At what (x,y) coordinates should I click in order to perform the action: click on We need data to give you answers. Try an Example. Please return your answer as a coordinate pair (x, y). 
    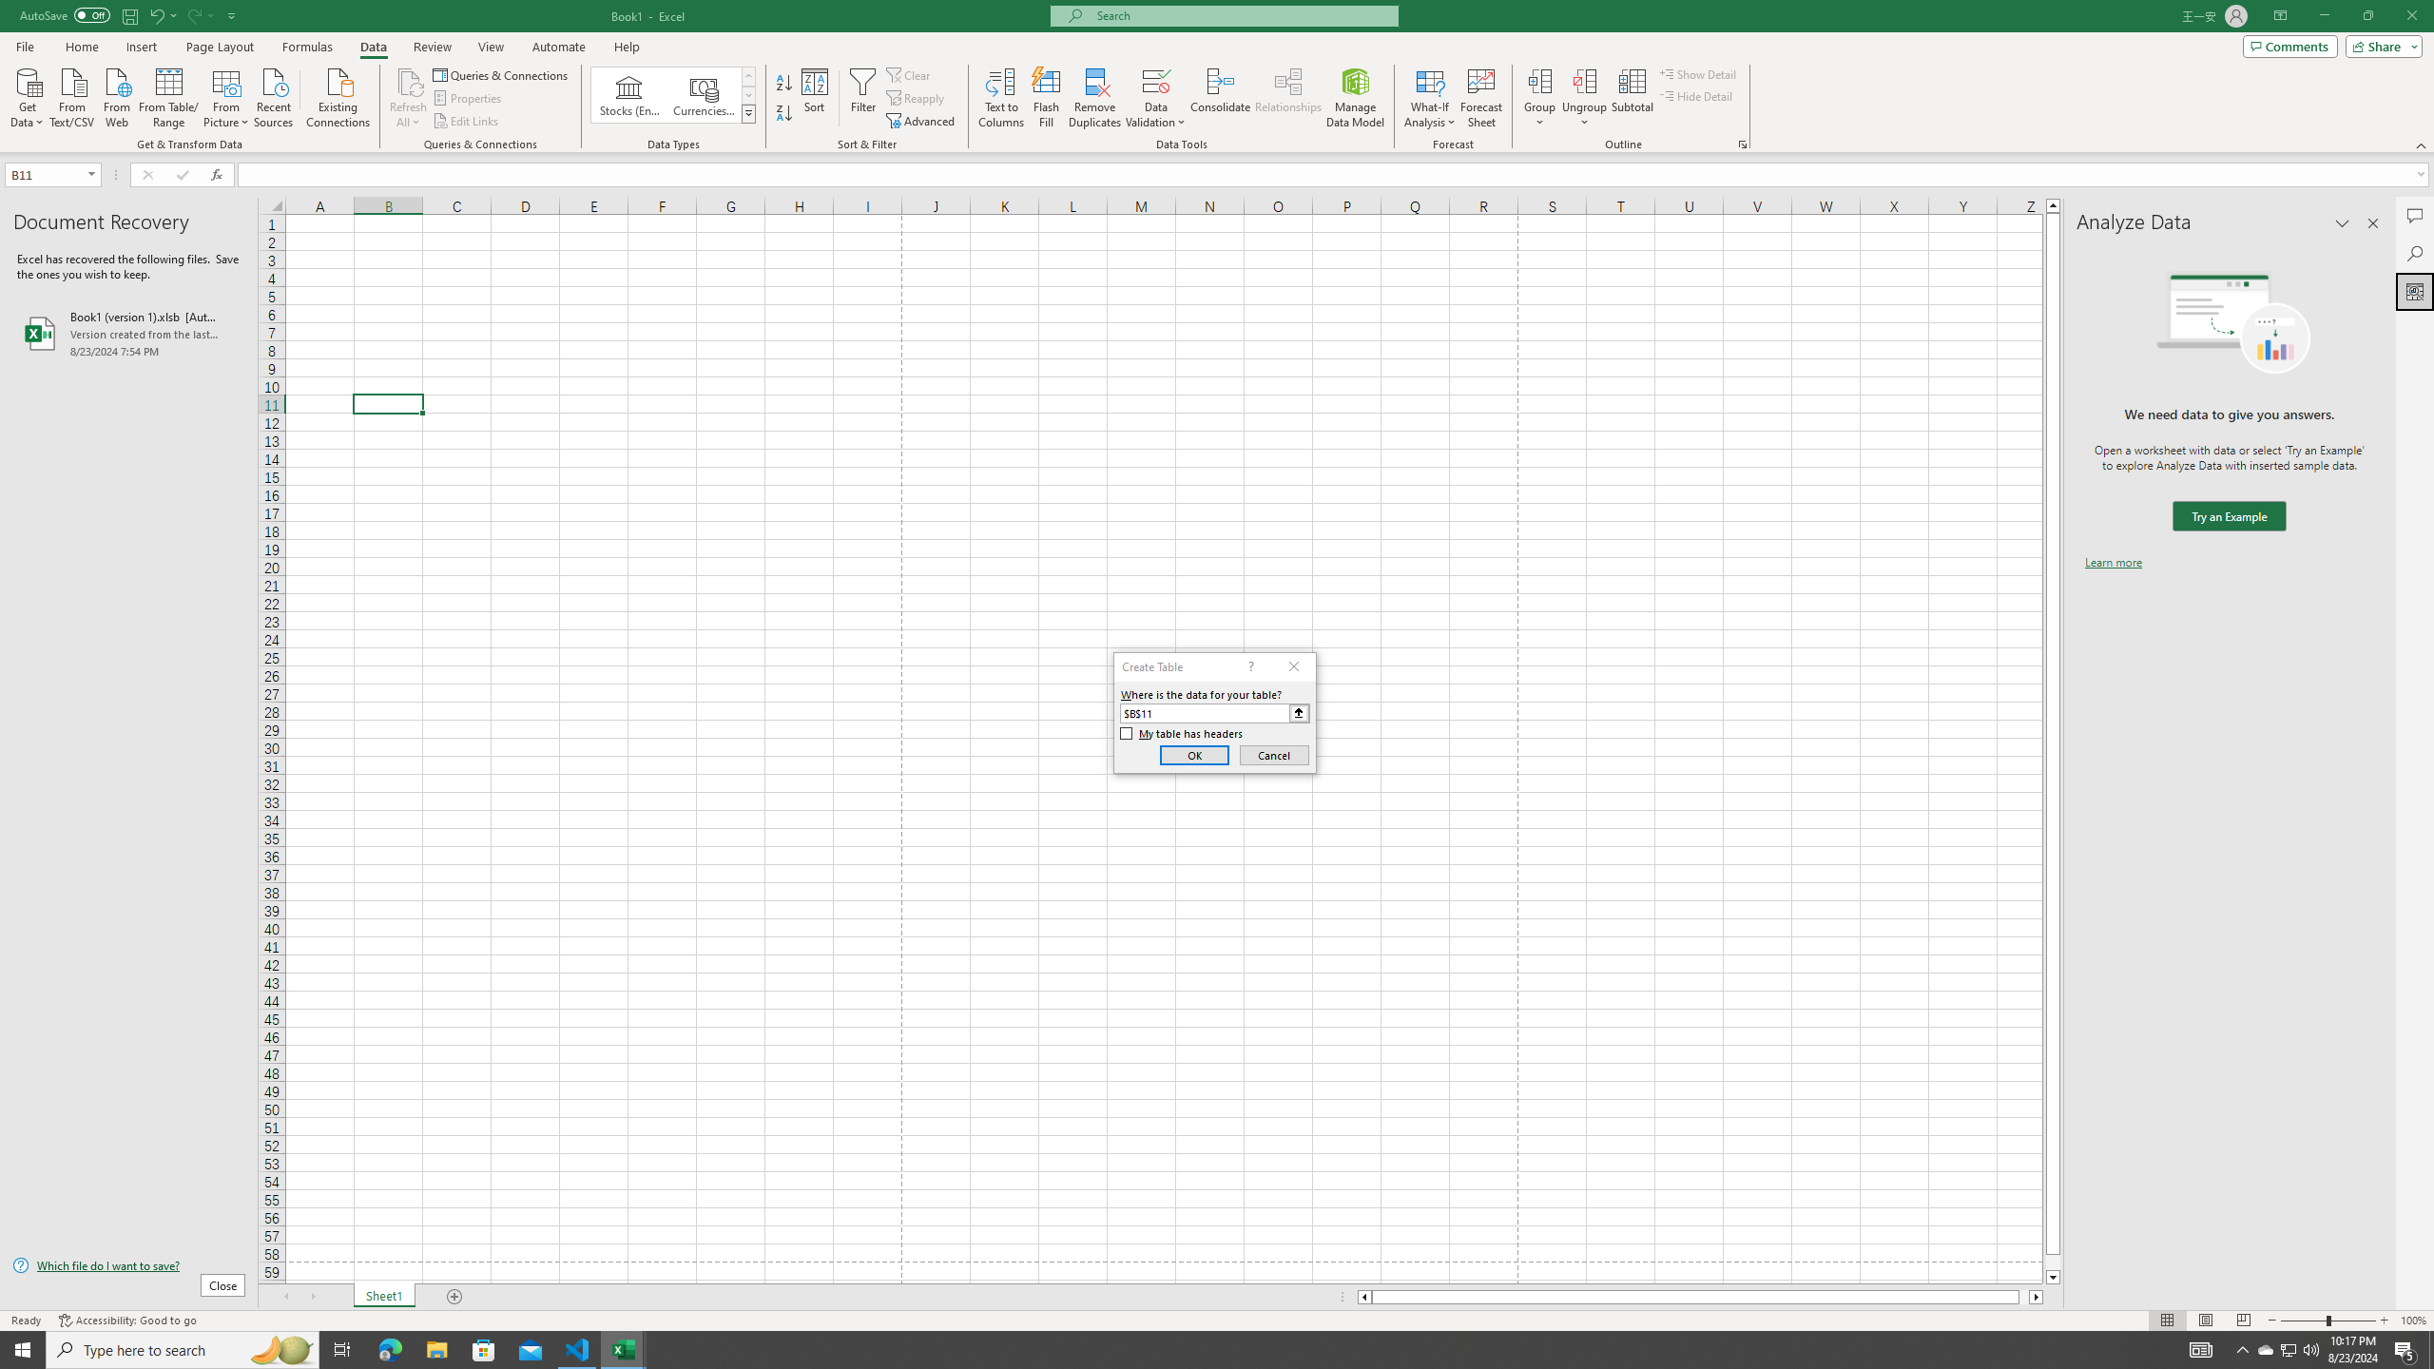
    Looking at the image, I should click on (2229, 517).